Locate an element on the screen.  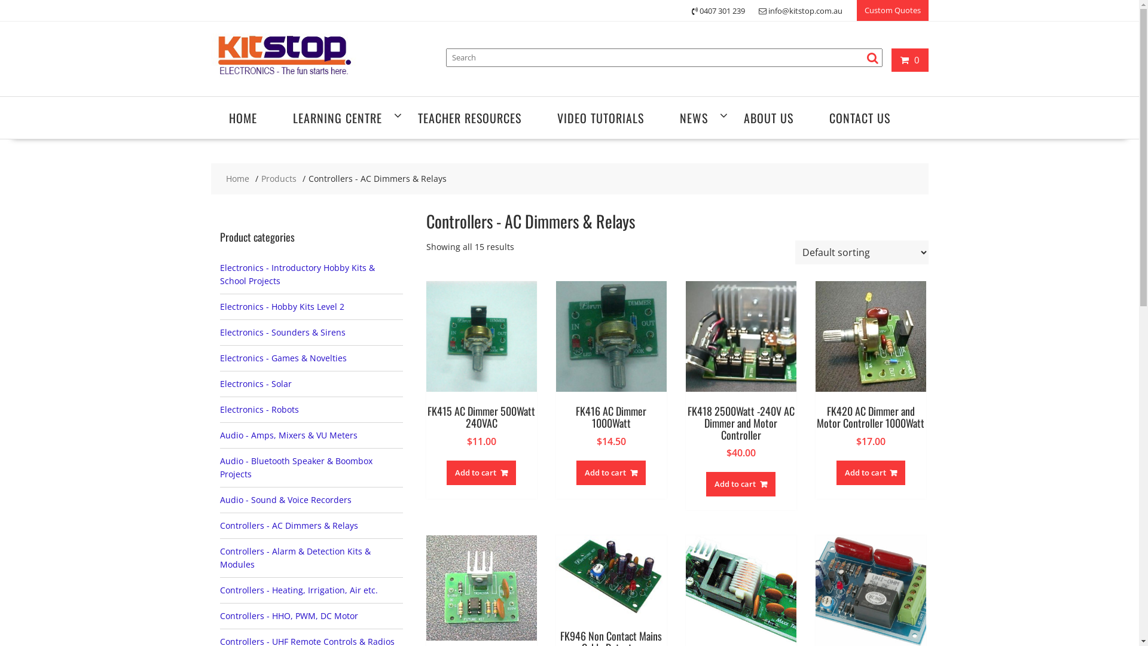
Audio - Bluetooth Speaker & Boombox Projects is located at coordinates (297, 468).